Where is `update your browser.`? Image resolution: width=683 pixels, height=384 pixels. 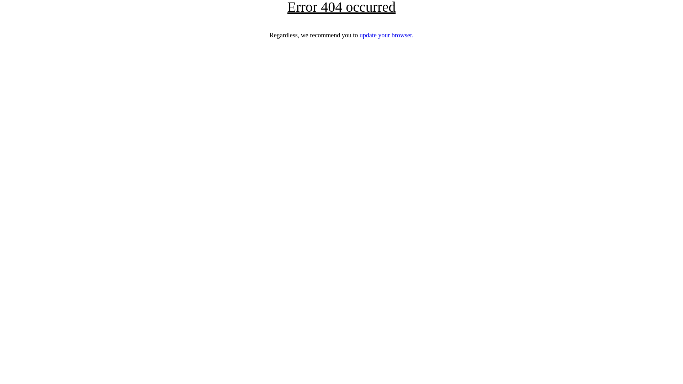 update your browser. is located at coordinates (386, 35).